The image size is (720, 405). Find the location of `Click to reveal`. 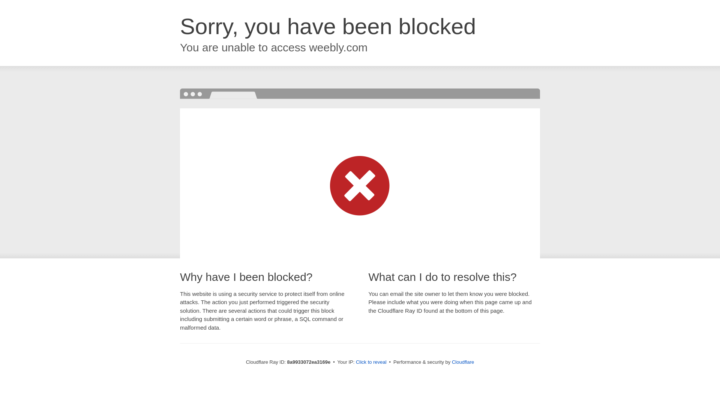

Click to reveal is located at coordinates (371, 362).